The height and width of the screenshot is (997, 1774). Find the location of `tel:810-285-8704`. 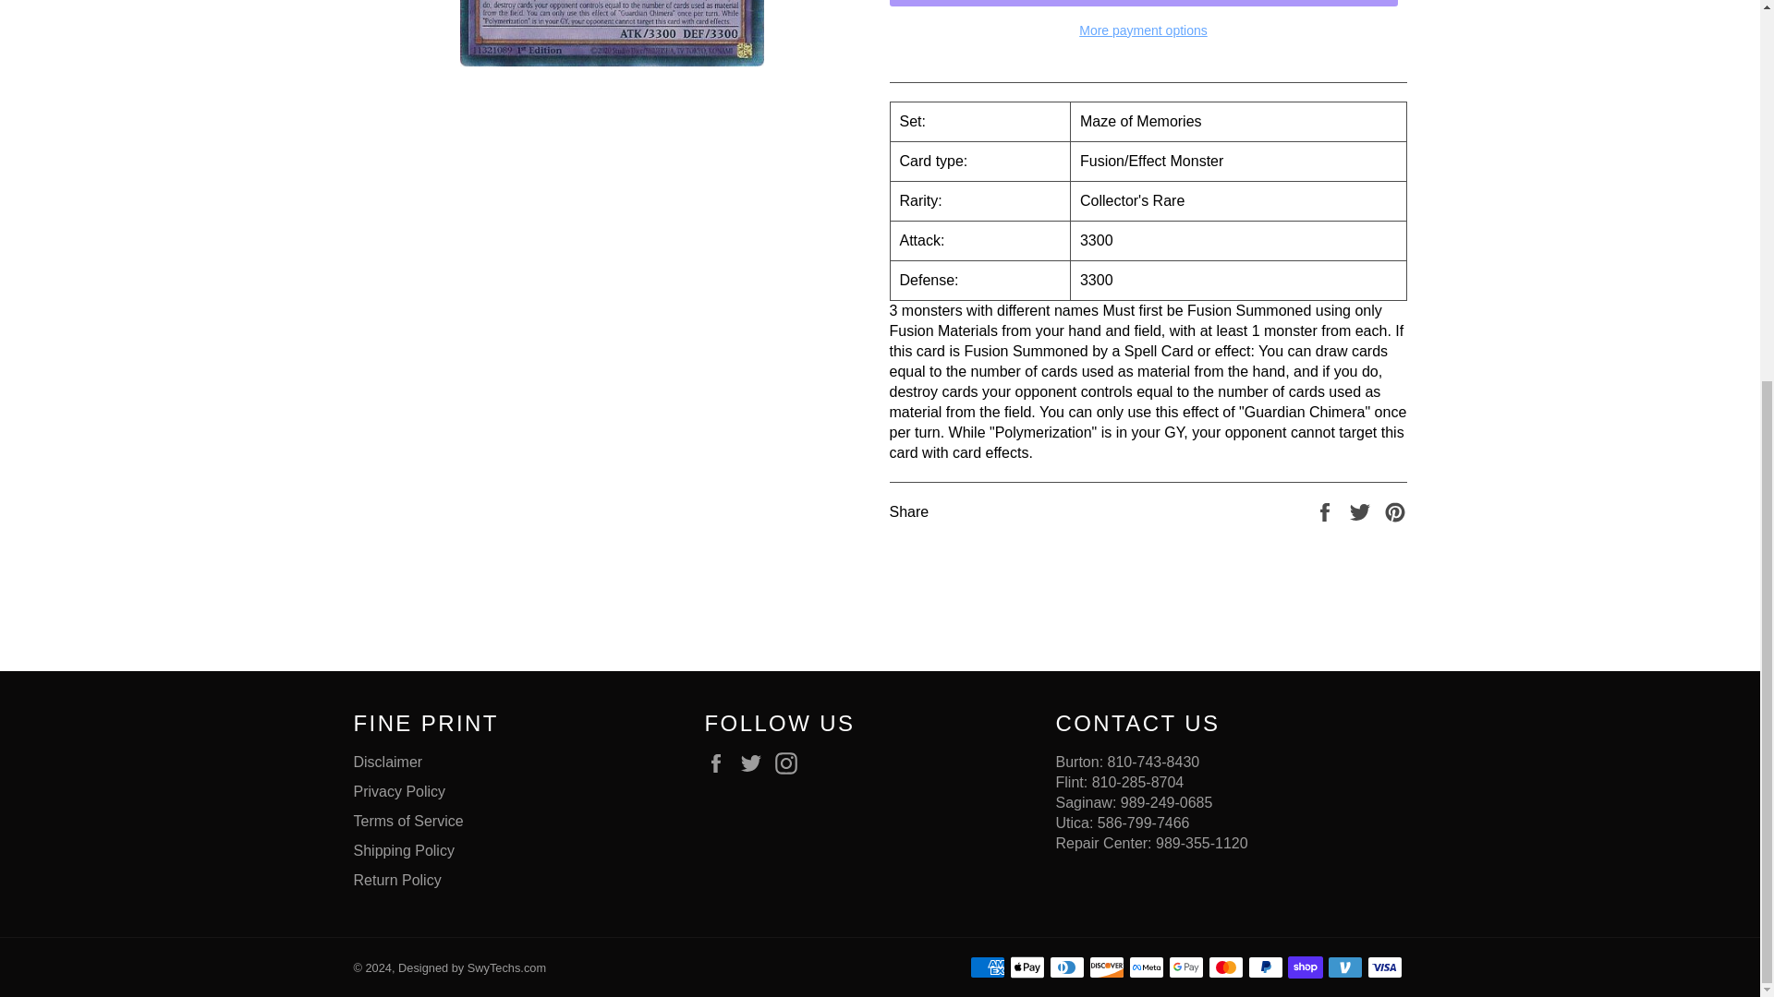

tel:810-285-8704 is located at coordinates (1138, 783).